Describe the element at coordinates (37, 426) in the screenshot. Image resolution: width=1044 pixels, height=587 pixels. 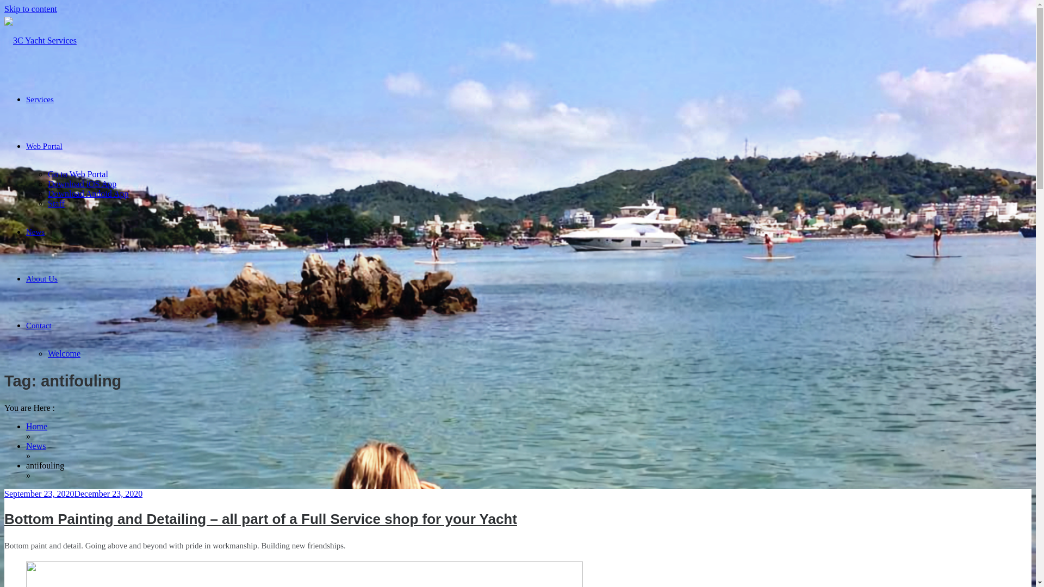
I see `Home` at that location.